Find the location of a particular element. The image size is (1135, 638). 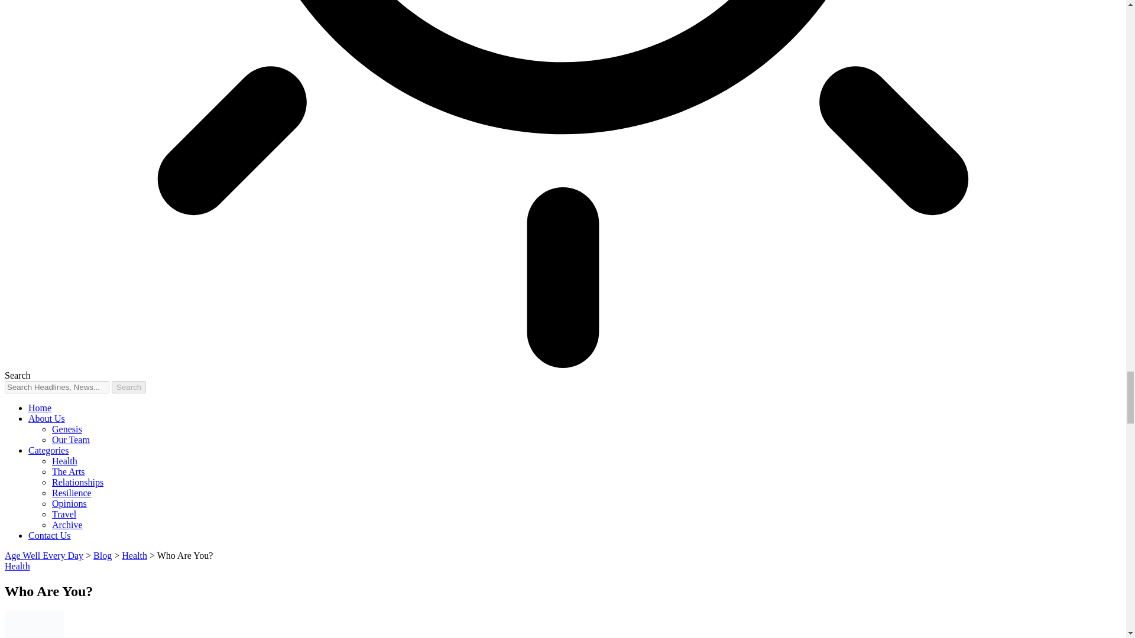

Go to the Health Category archives. is located at coordinates (134, 555).